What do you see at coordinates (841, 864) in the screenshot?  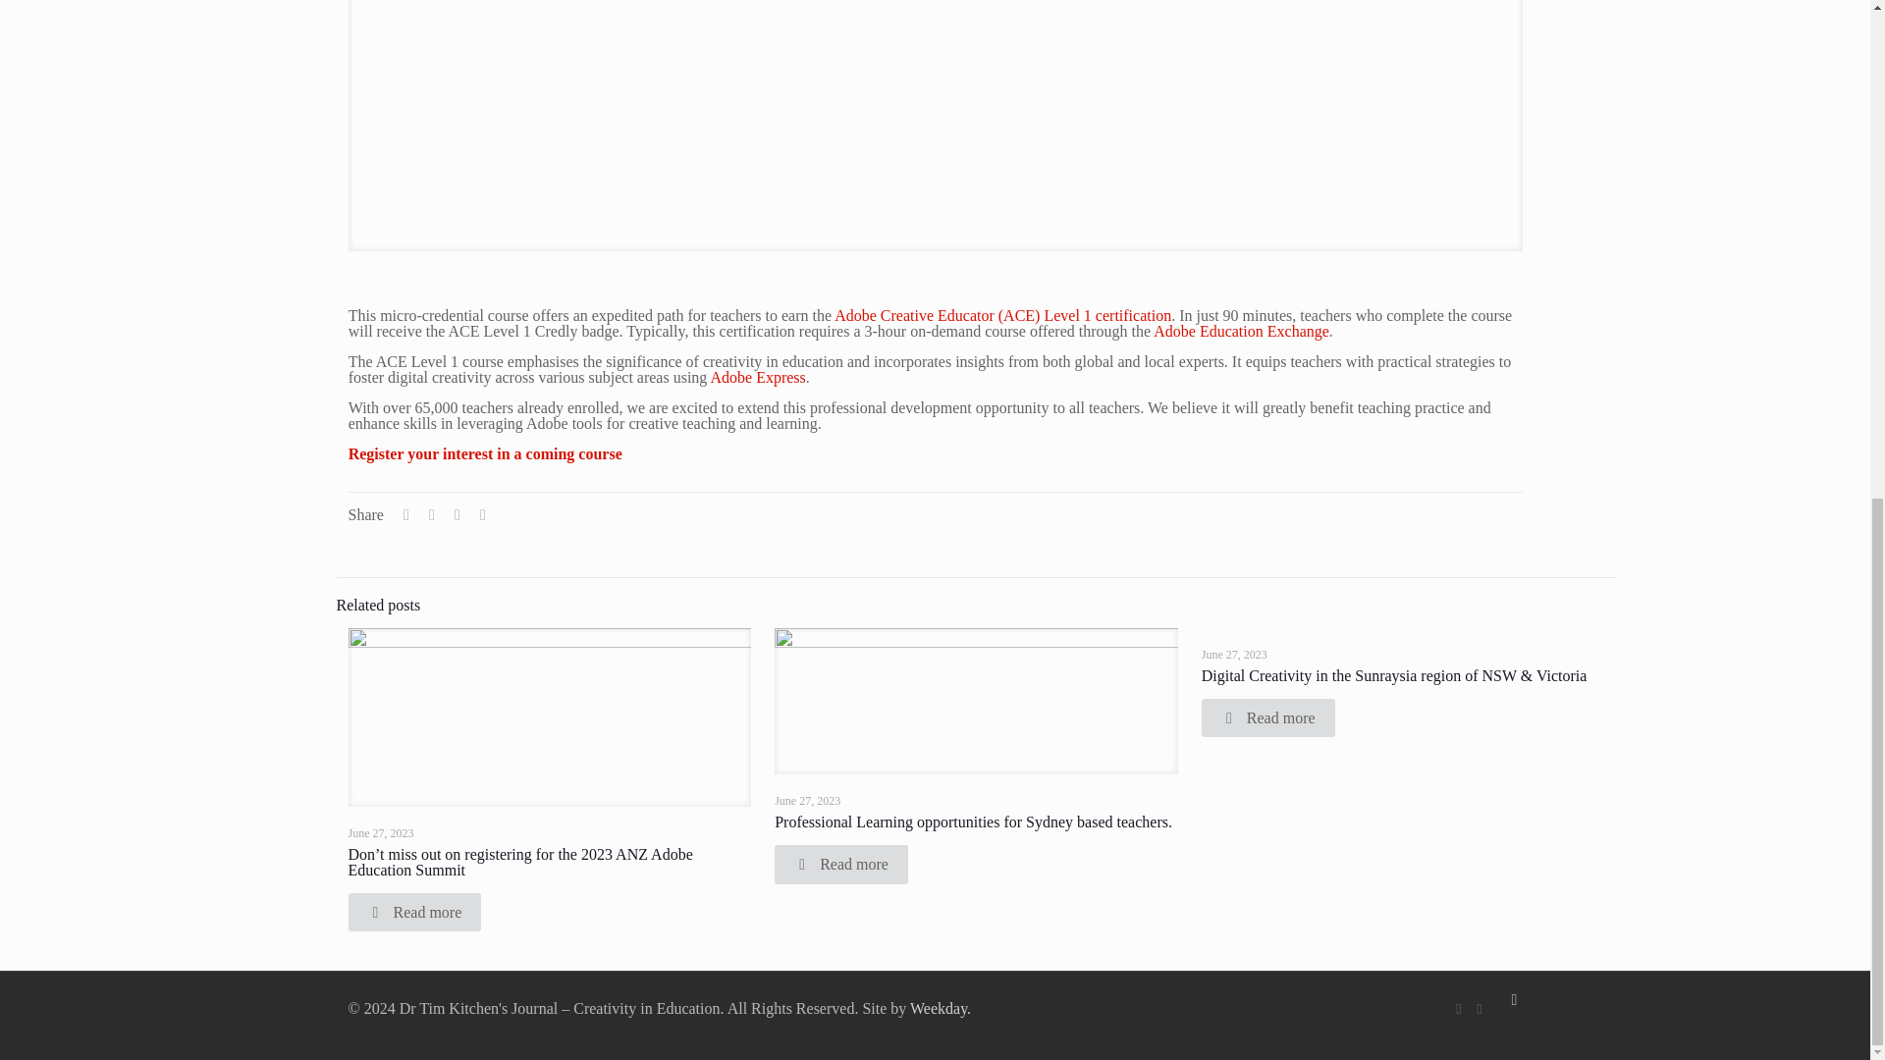 I see `Read more` at bounding box center [841, 864].